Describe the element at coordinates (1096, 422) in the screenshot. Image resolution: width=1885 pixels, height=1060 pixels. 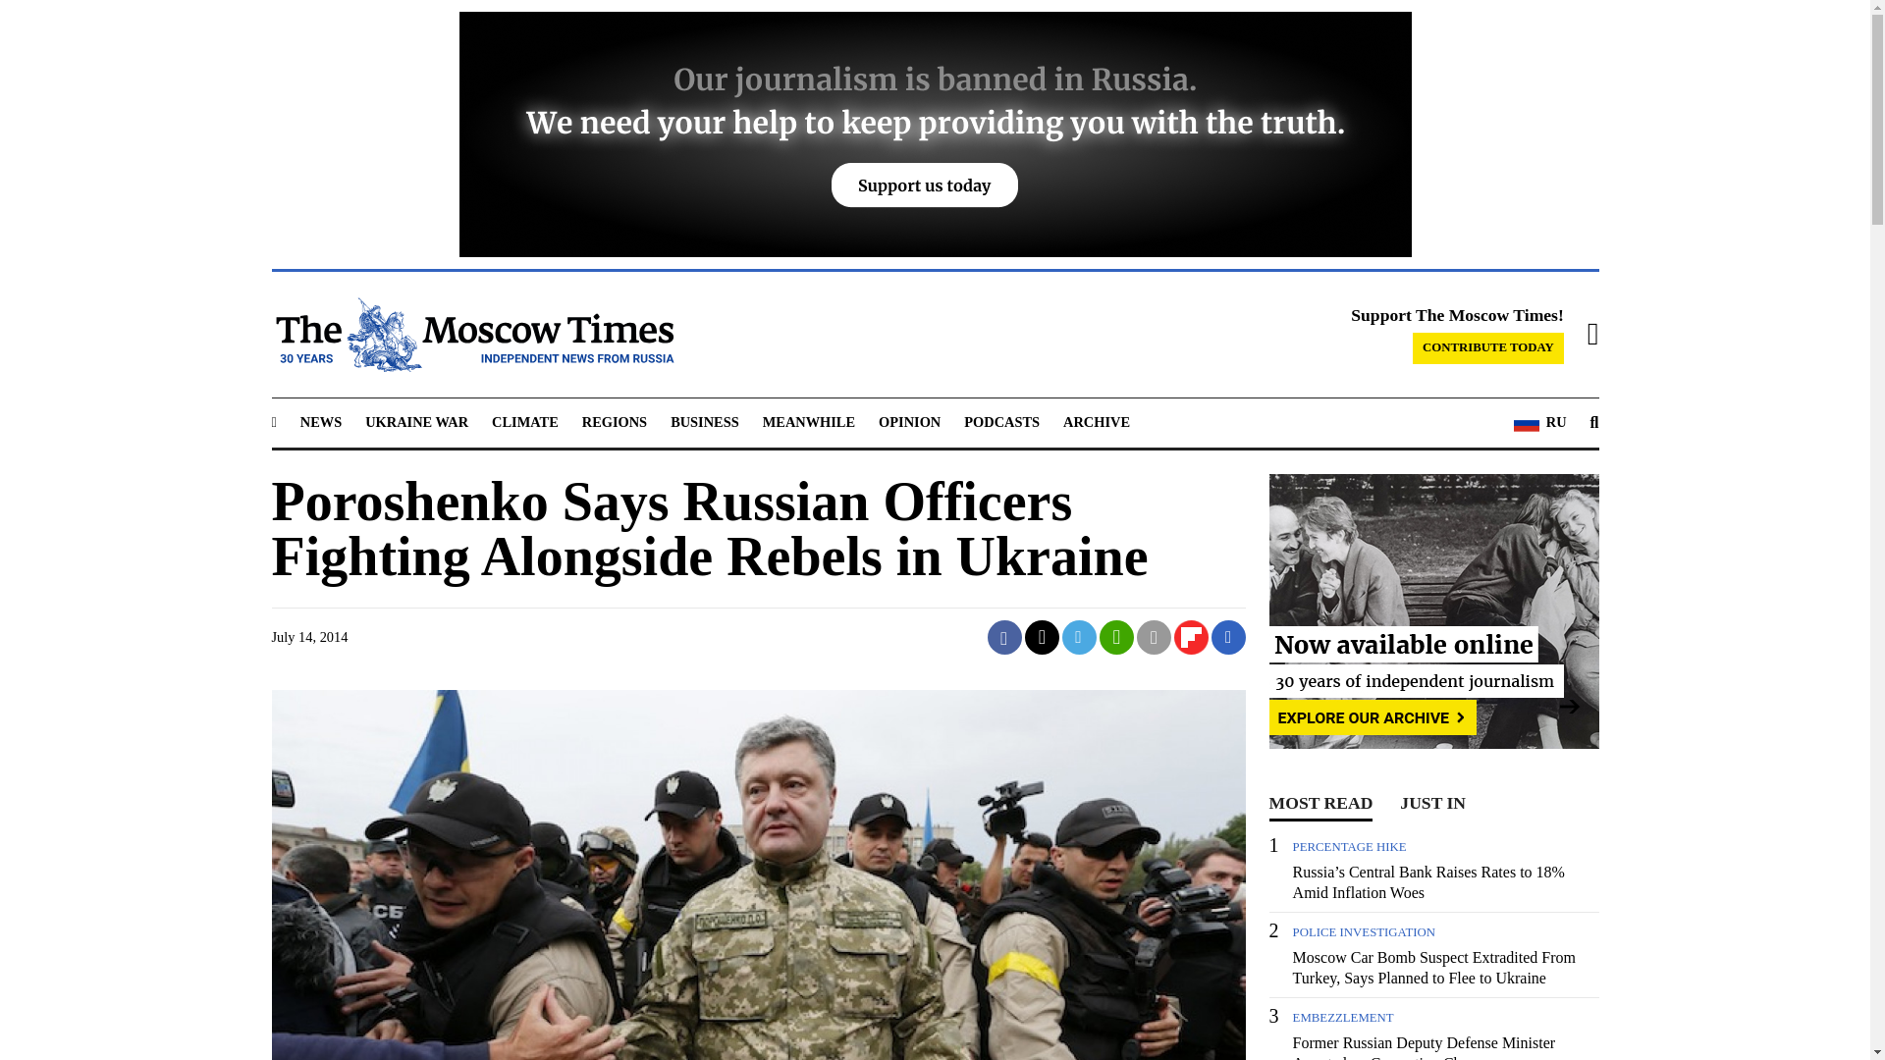
I see `ARCHIVE` at that location.